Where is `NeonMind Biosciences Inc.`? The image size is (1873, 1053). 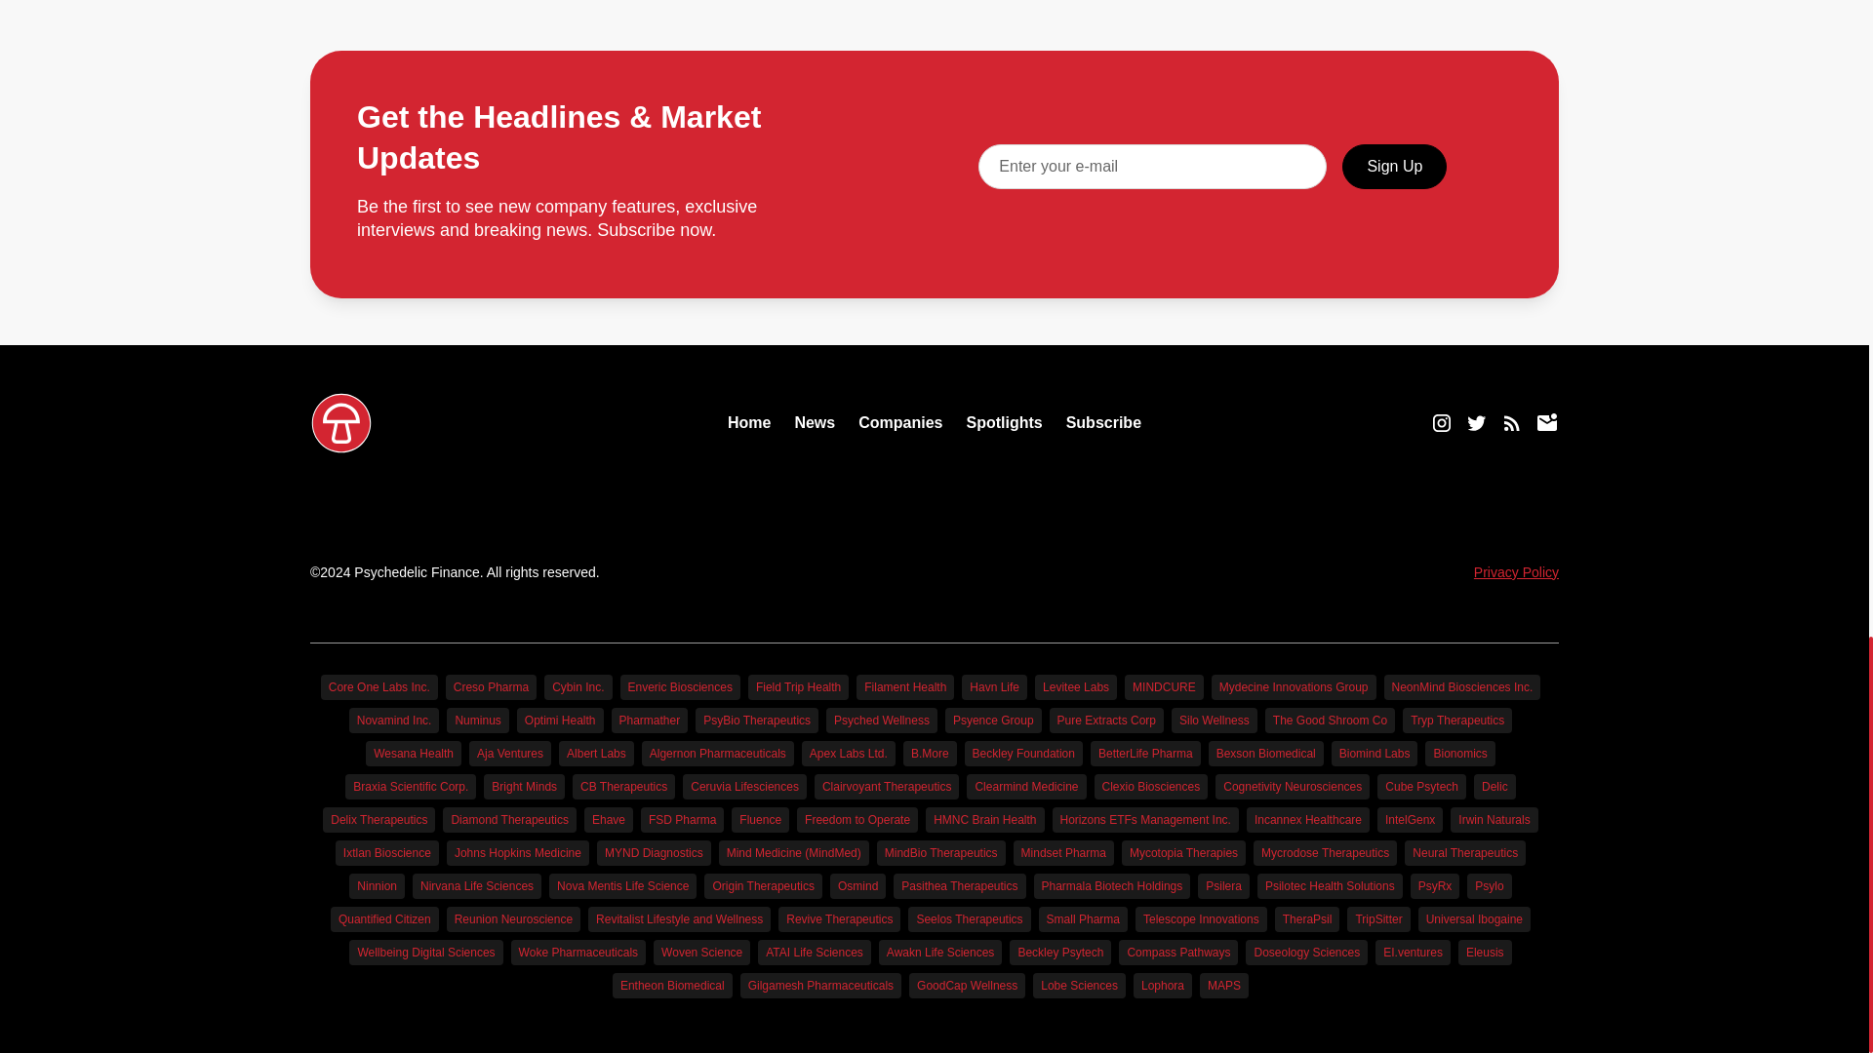
NeonMind Biosciences Inc. is located at coordinates (1462, 687).